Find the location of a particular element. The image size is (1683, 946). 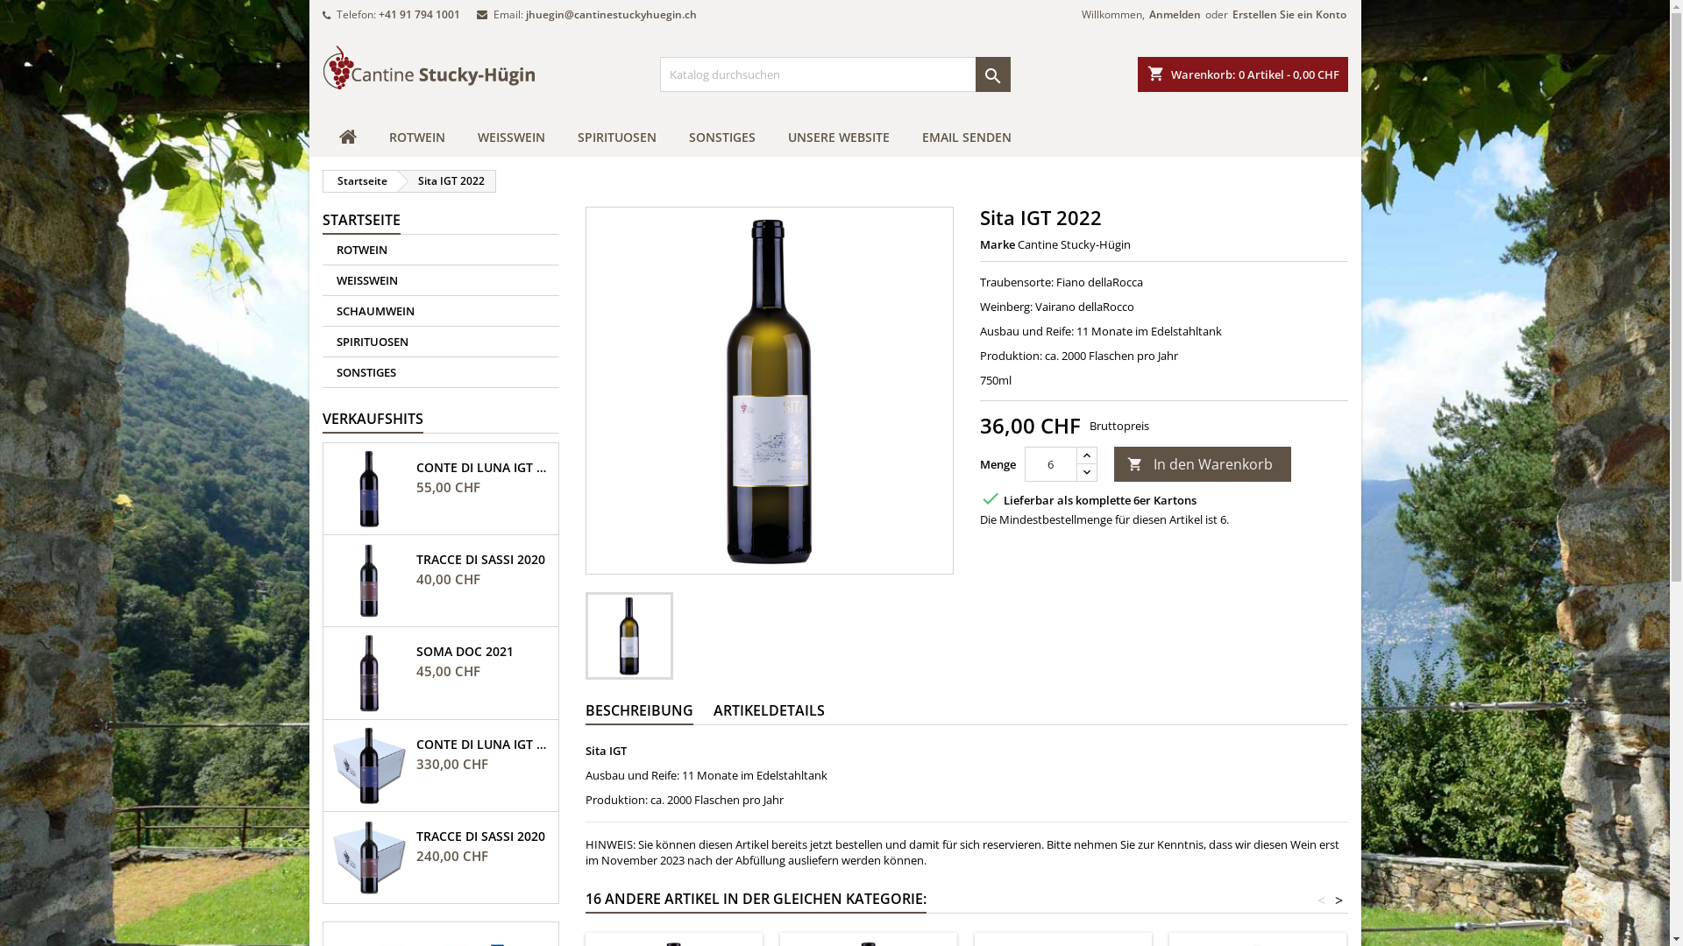

ROTWEIN is located at coordinates (417, 138).